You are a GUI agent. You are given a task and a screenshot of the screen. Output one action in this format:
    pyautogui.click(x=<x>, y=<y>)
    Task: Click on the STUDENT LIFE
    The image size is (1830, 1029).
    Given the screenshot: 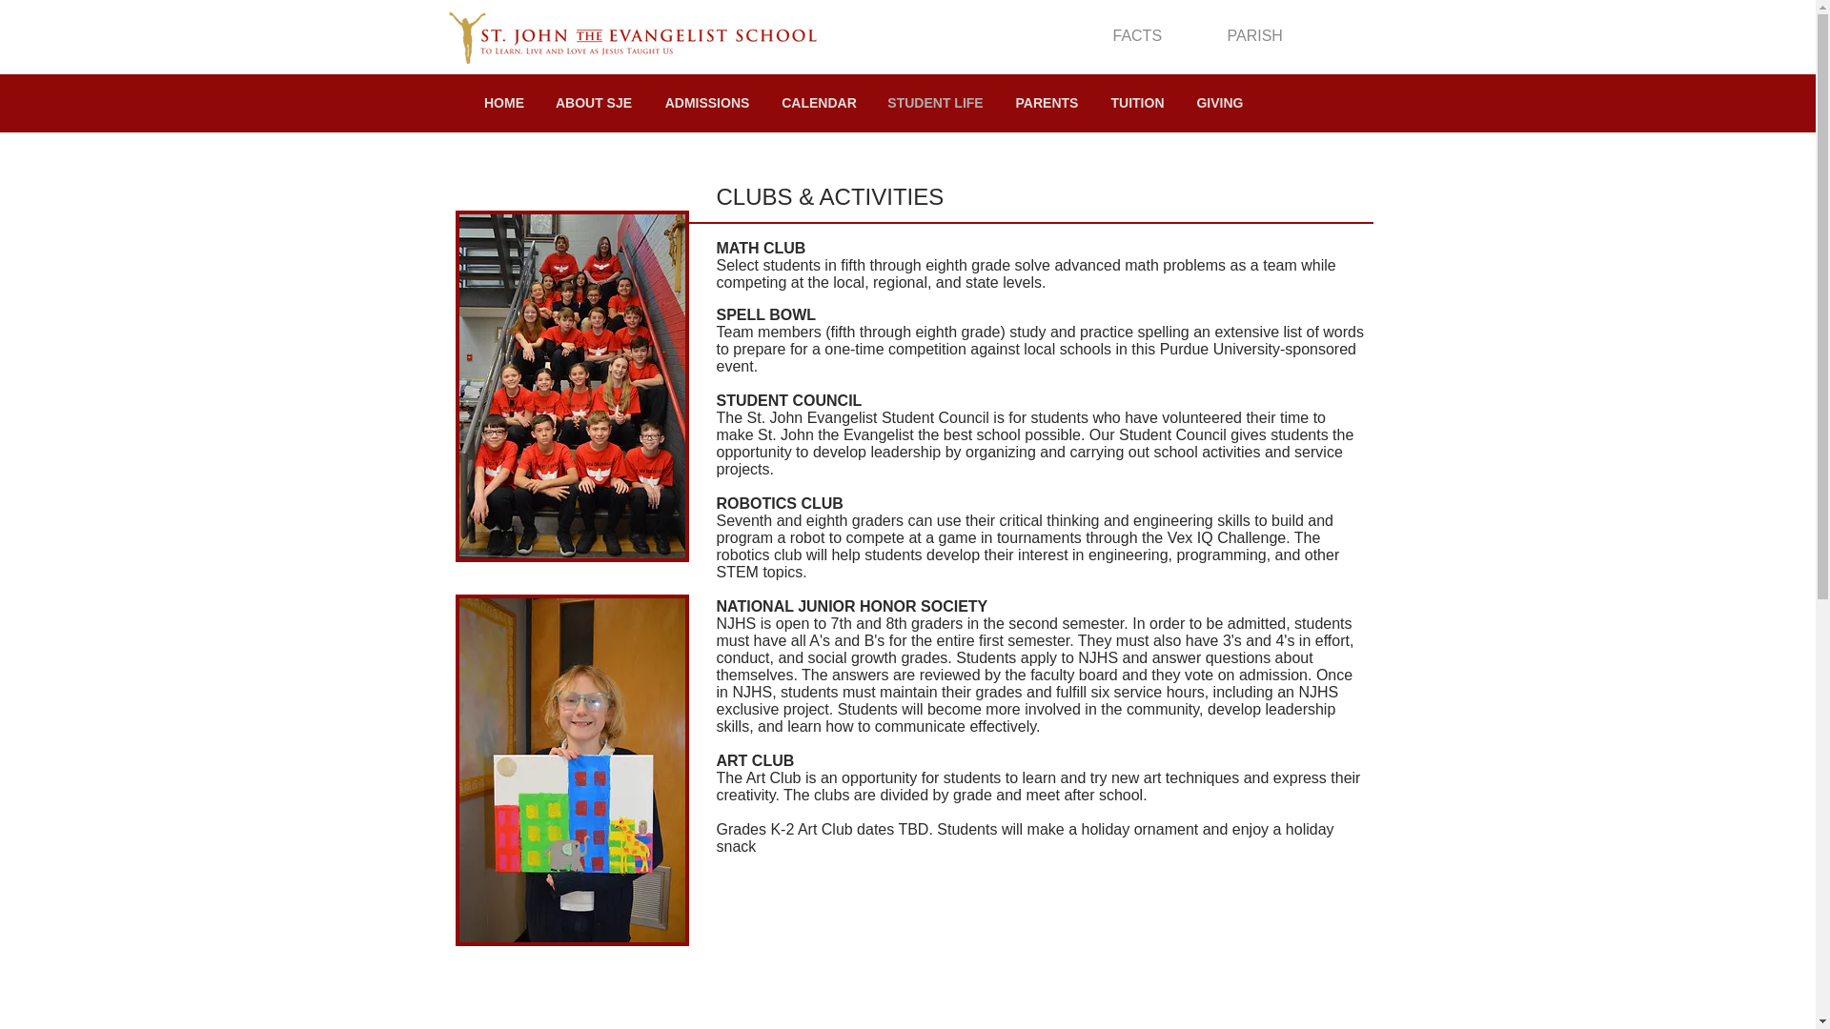 What is the action you would take?
    pyautogui.click(x=934, y=103)
    